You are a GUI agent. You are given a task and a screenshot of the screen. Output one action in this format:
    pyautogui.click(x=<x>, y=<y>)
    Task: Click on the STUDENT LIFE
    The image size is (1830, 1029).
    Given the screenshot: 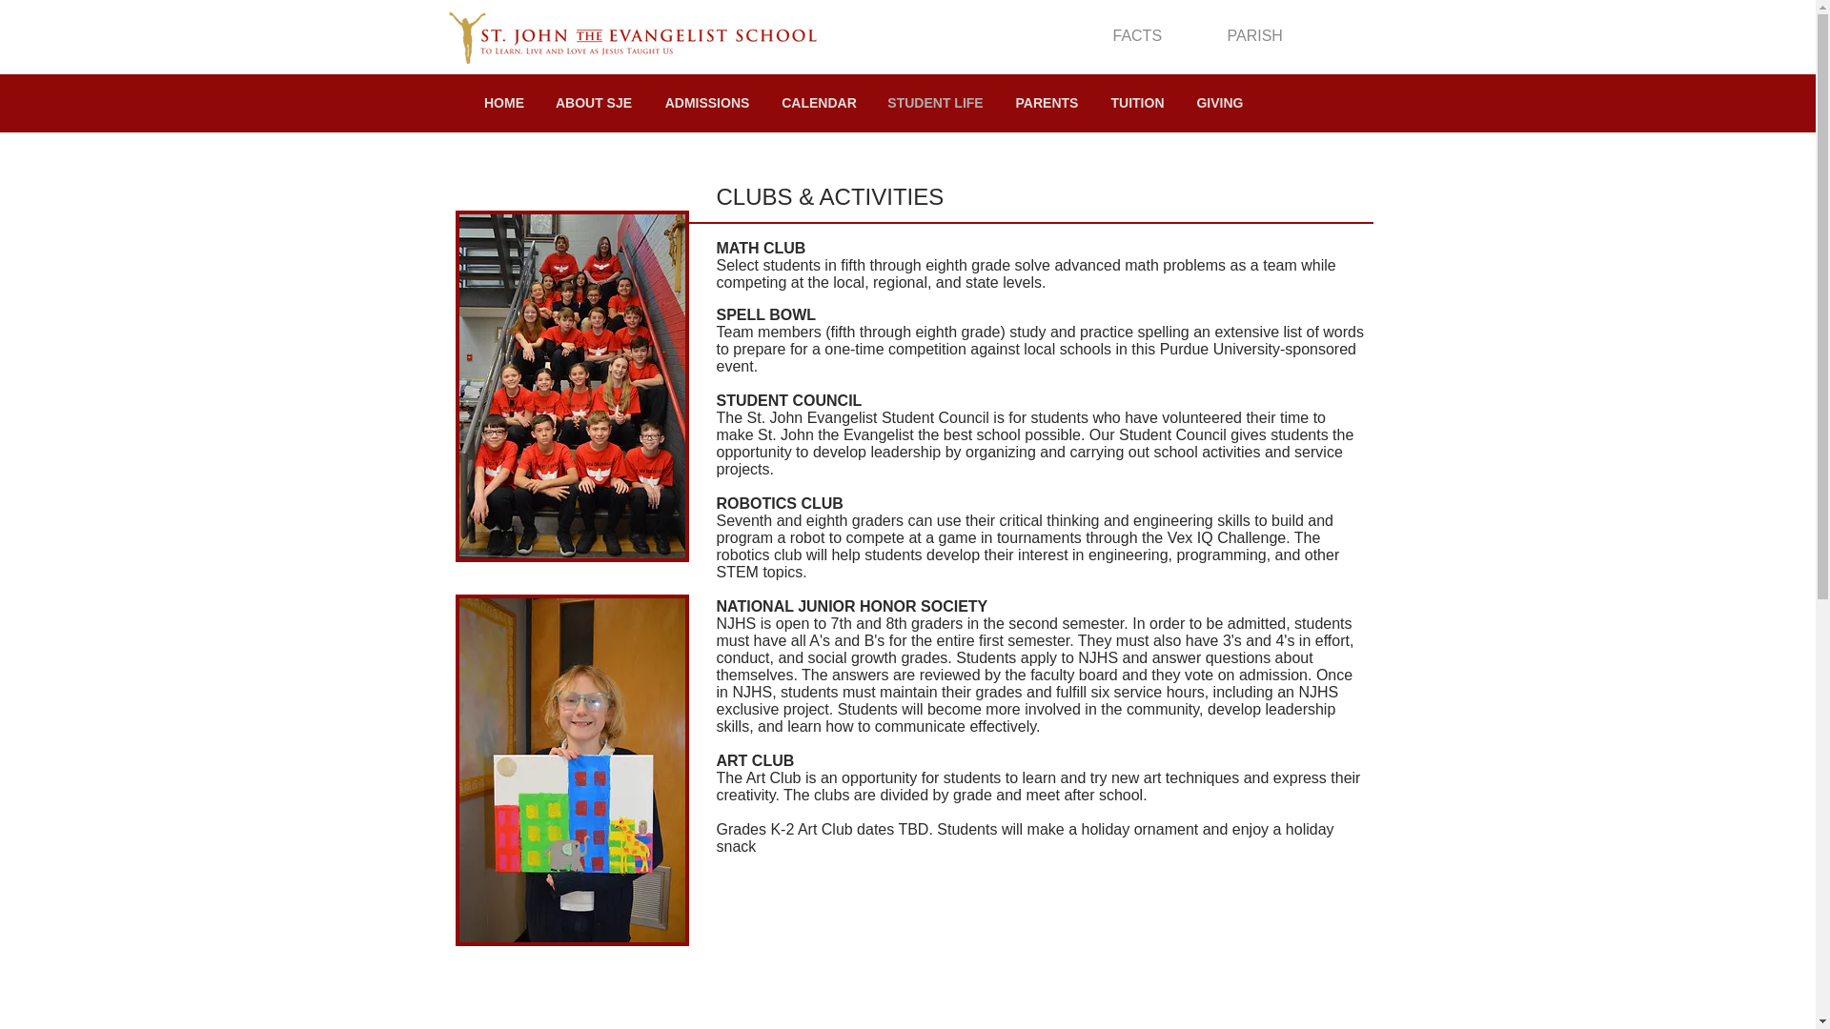 What is the action you would take?
    pyautogui.click(x=934, y=103)
    